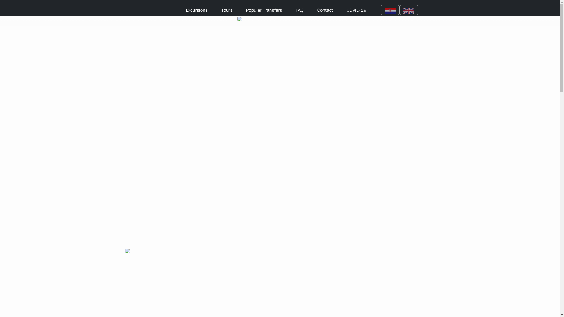 The height and width of the screenshot is (317, 564). Describe the element at coordinates (300, 10) in the screenshot. I see `FAQ` at that location.